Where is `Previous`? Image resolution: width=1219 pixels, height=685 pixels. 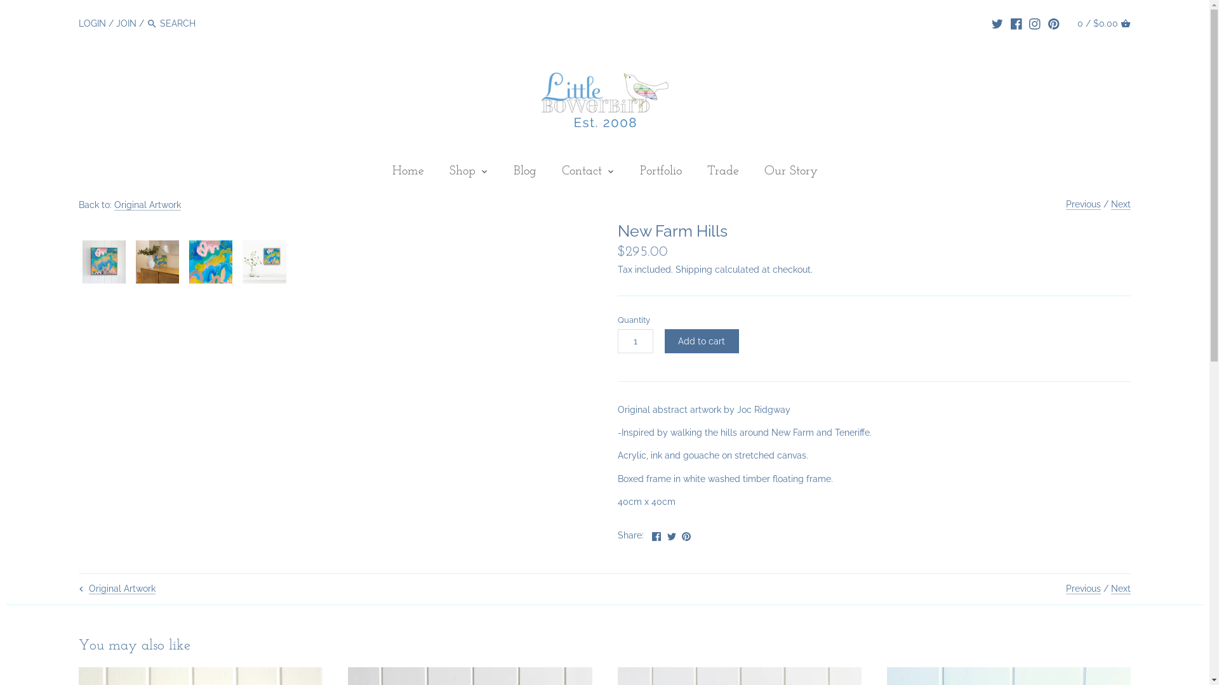 Previous is located at coordinates (1083, 589).